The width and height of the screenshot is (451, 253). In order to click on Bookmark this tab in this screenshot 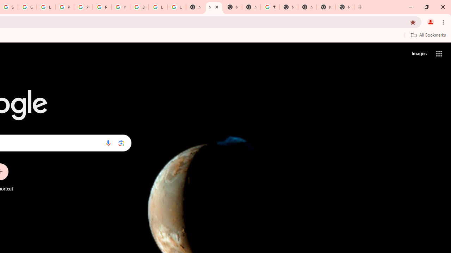, I will do `click(413, 22)`.